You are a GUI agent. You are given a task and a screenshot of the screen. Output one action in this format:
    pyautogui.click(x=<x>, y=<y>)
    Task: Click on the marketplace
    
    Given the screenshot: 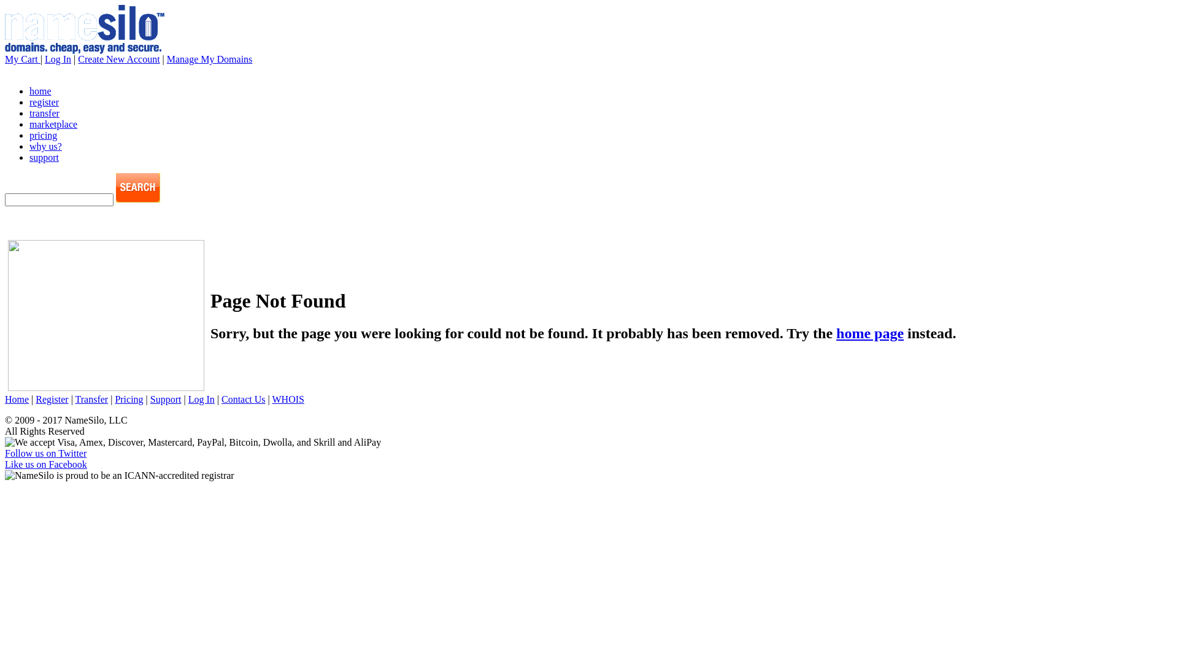 What is the action you would take?
    pyautogui.click(x=53, y=124)
    